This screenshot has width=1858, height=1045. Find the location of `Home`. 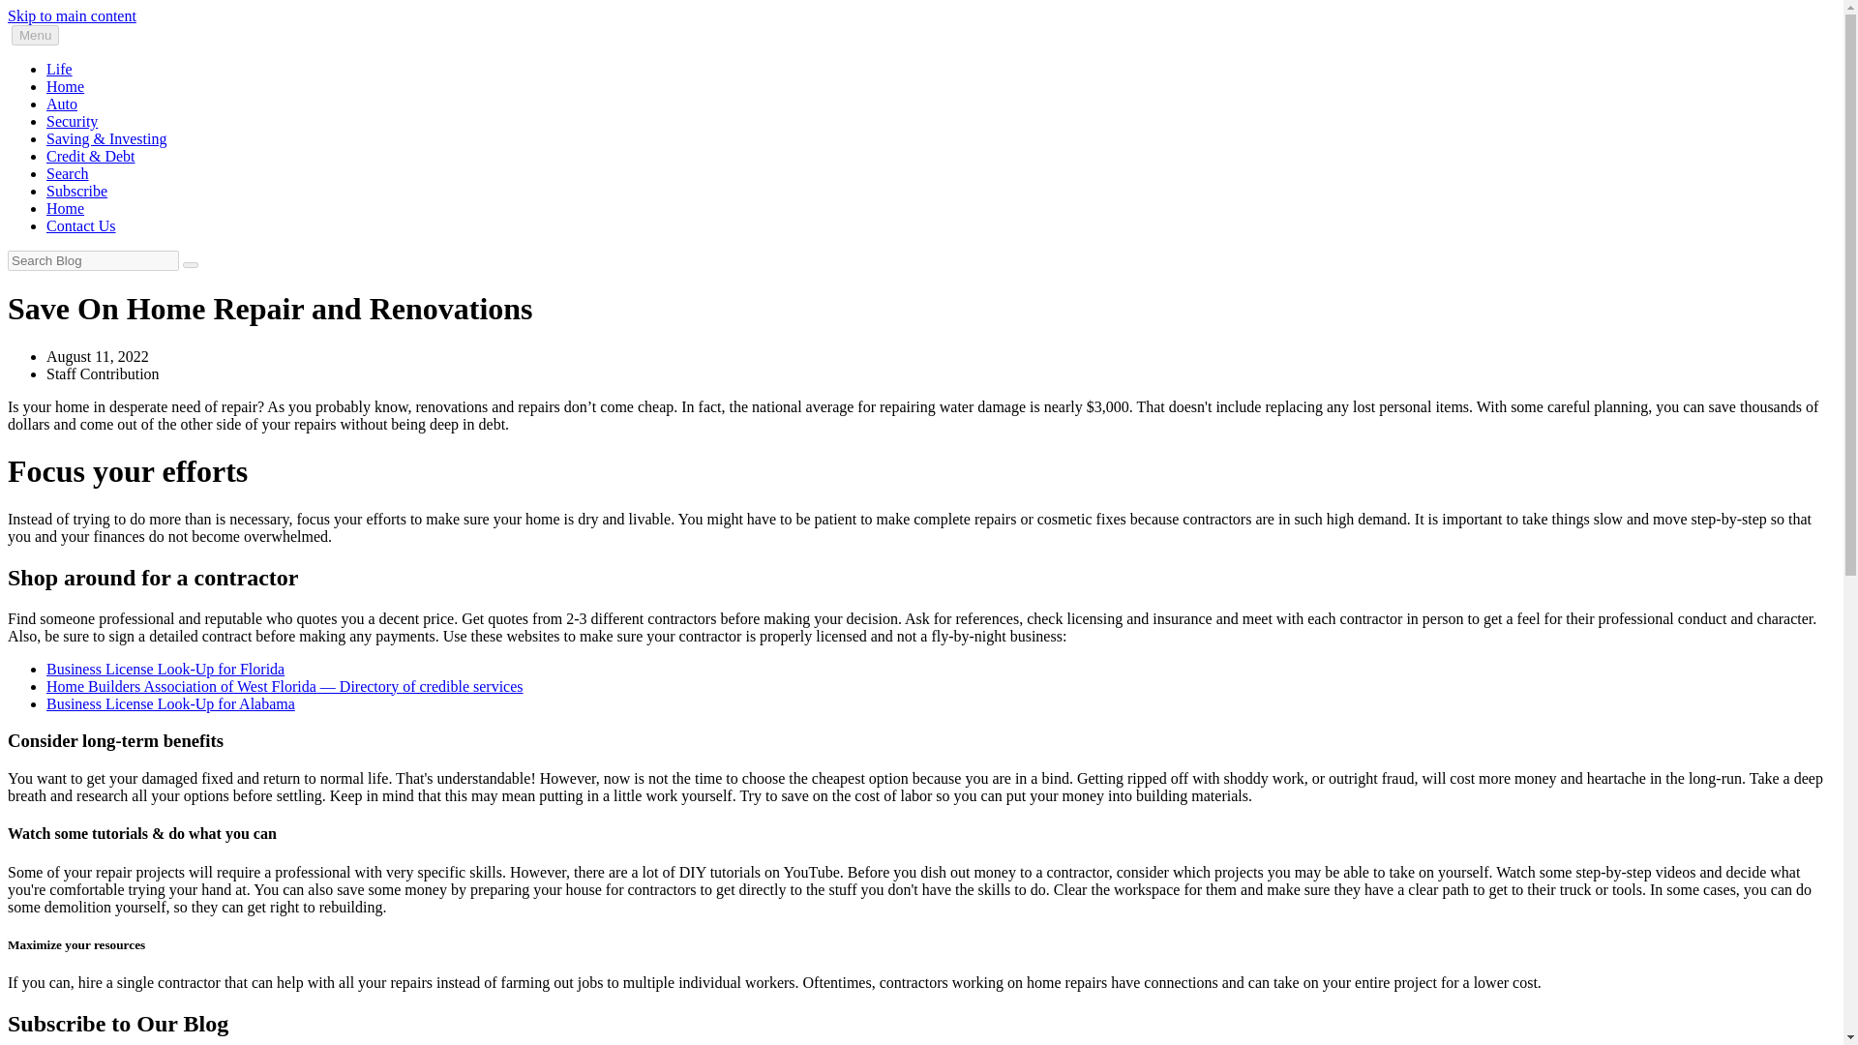

Home is located at coordinates (65, 208).